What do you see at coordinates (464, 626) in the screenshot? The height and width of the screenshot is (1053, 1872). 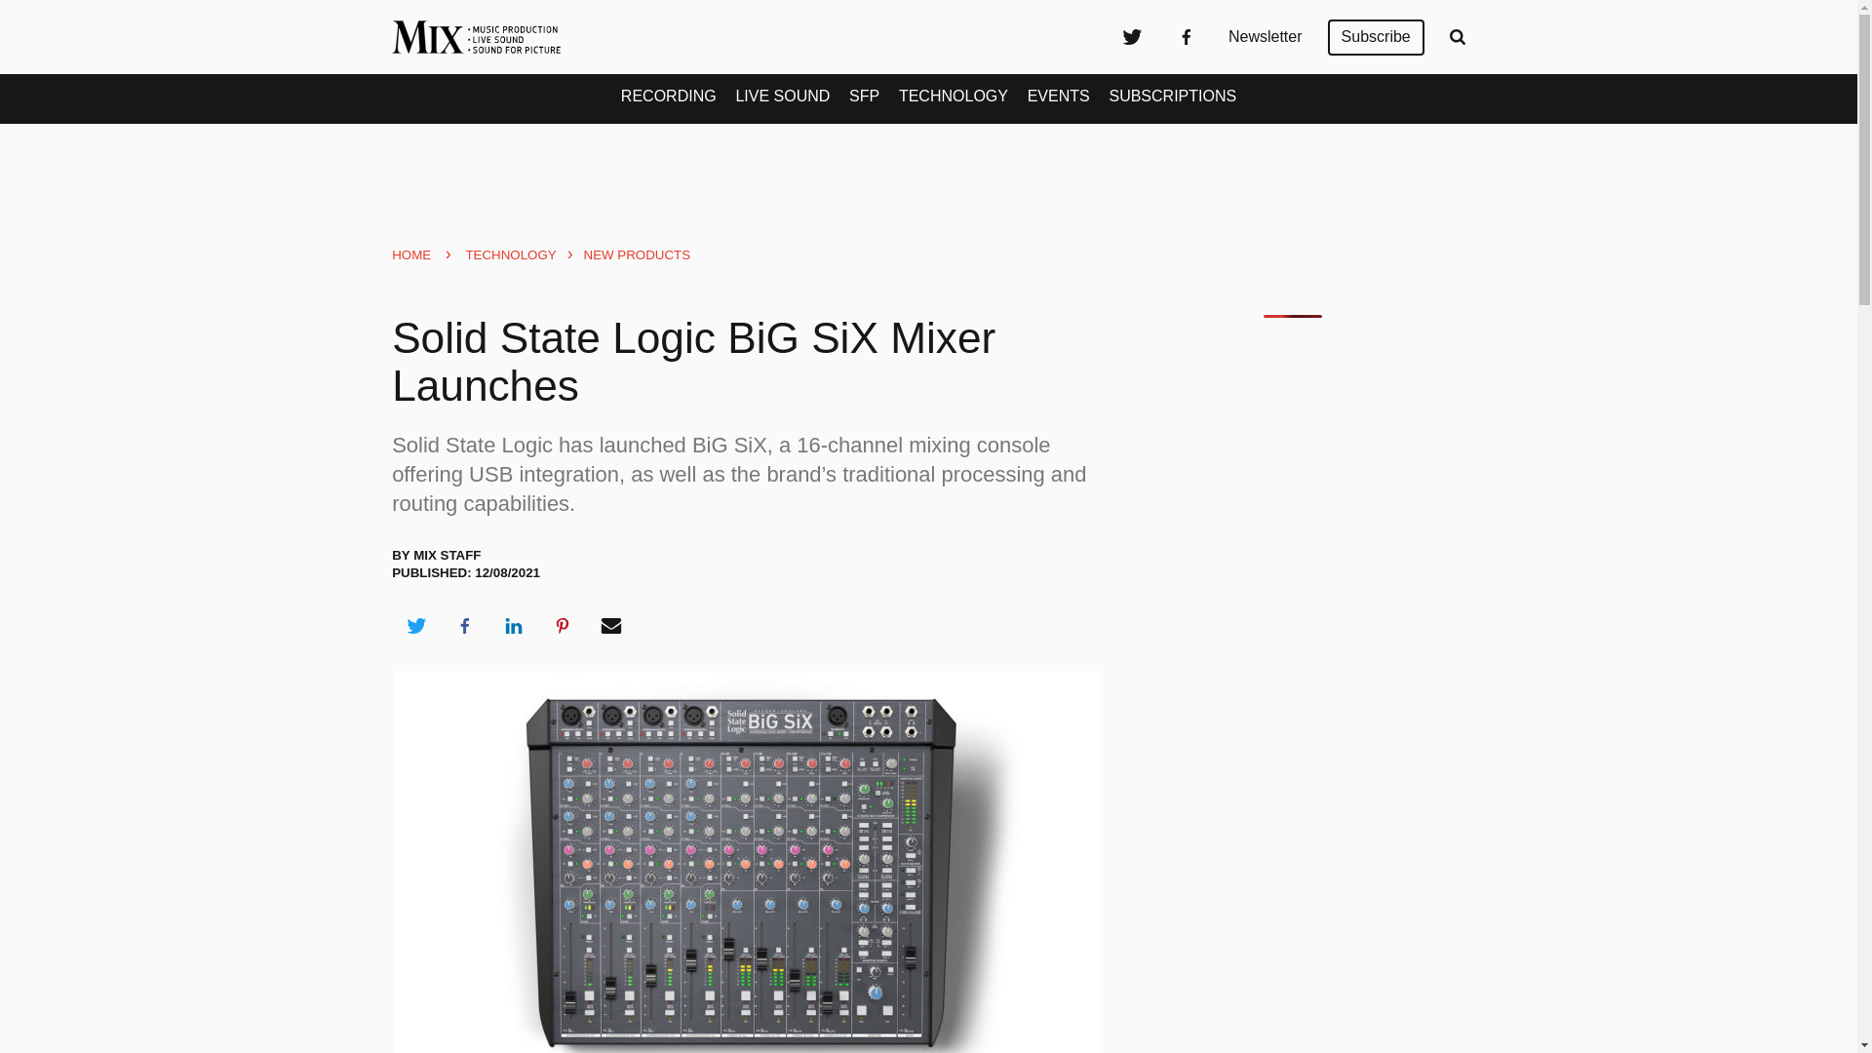 I see `Share on Facebook` at bounding box center [464, 626].